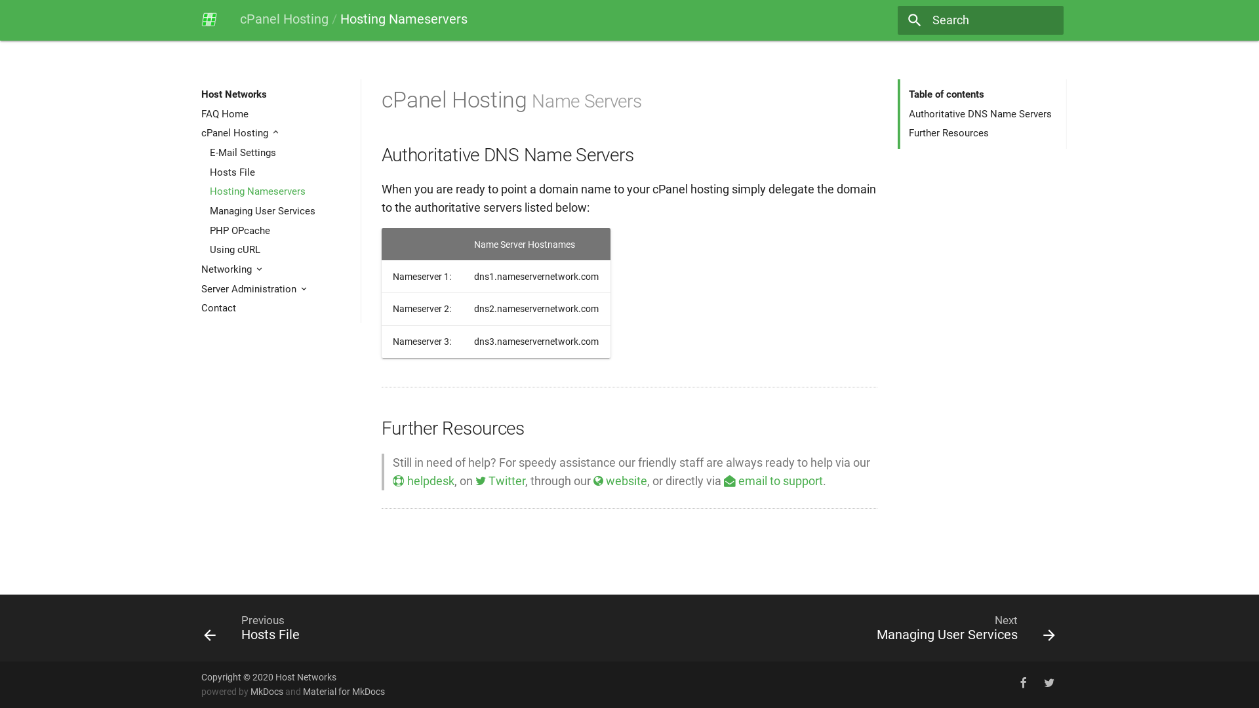 This screenshot has height=708, width=1259. Describe the element at coordinates (281, 172) in the screenshot. I see `Hosts File` at that location.